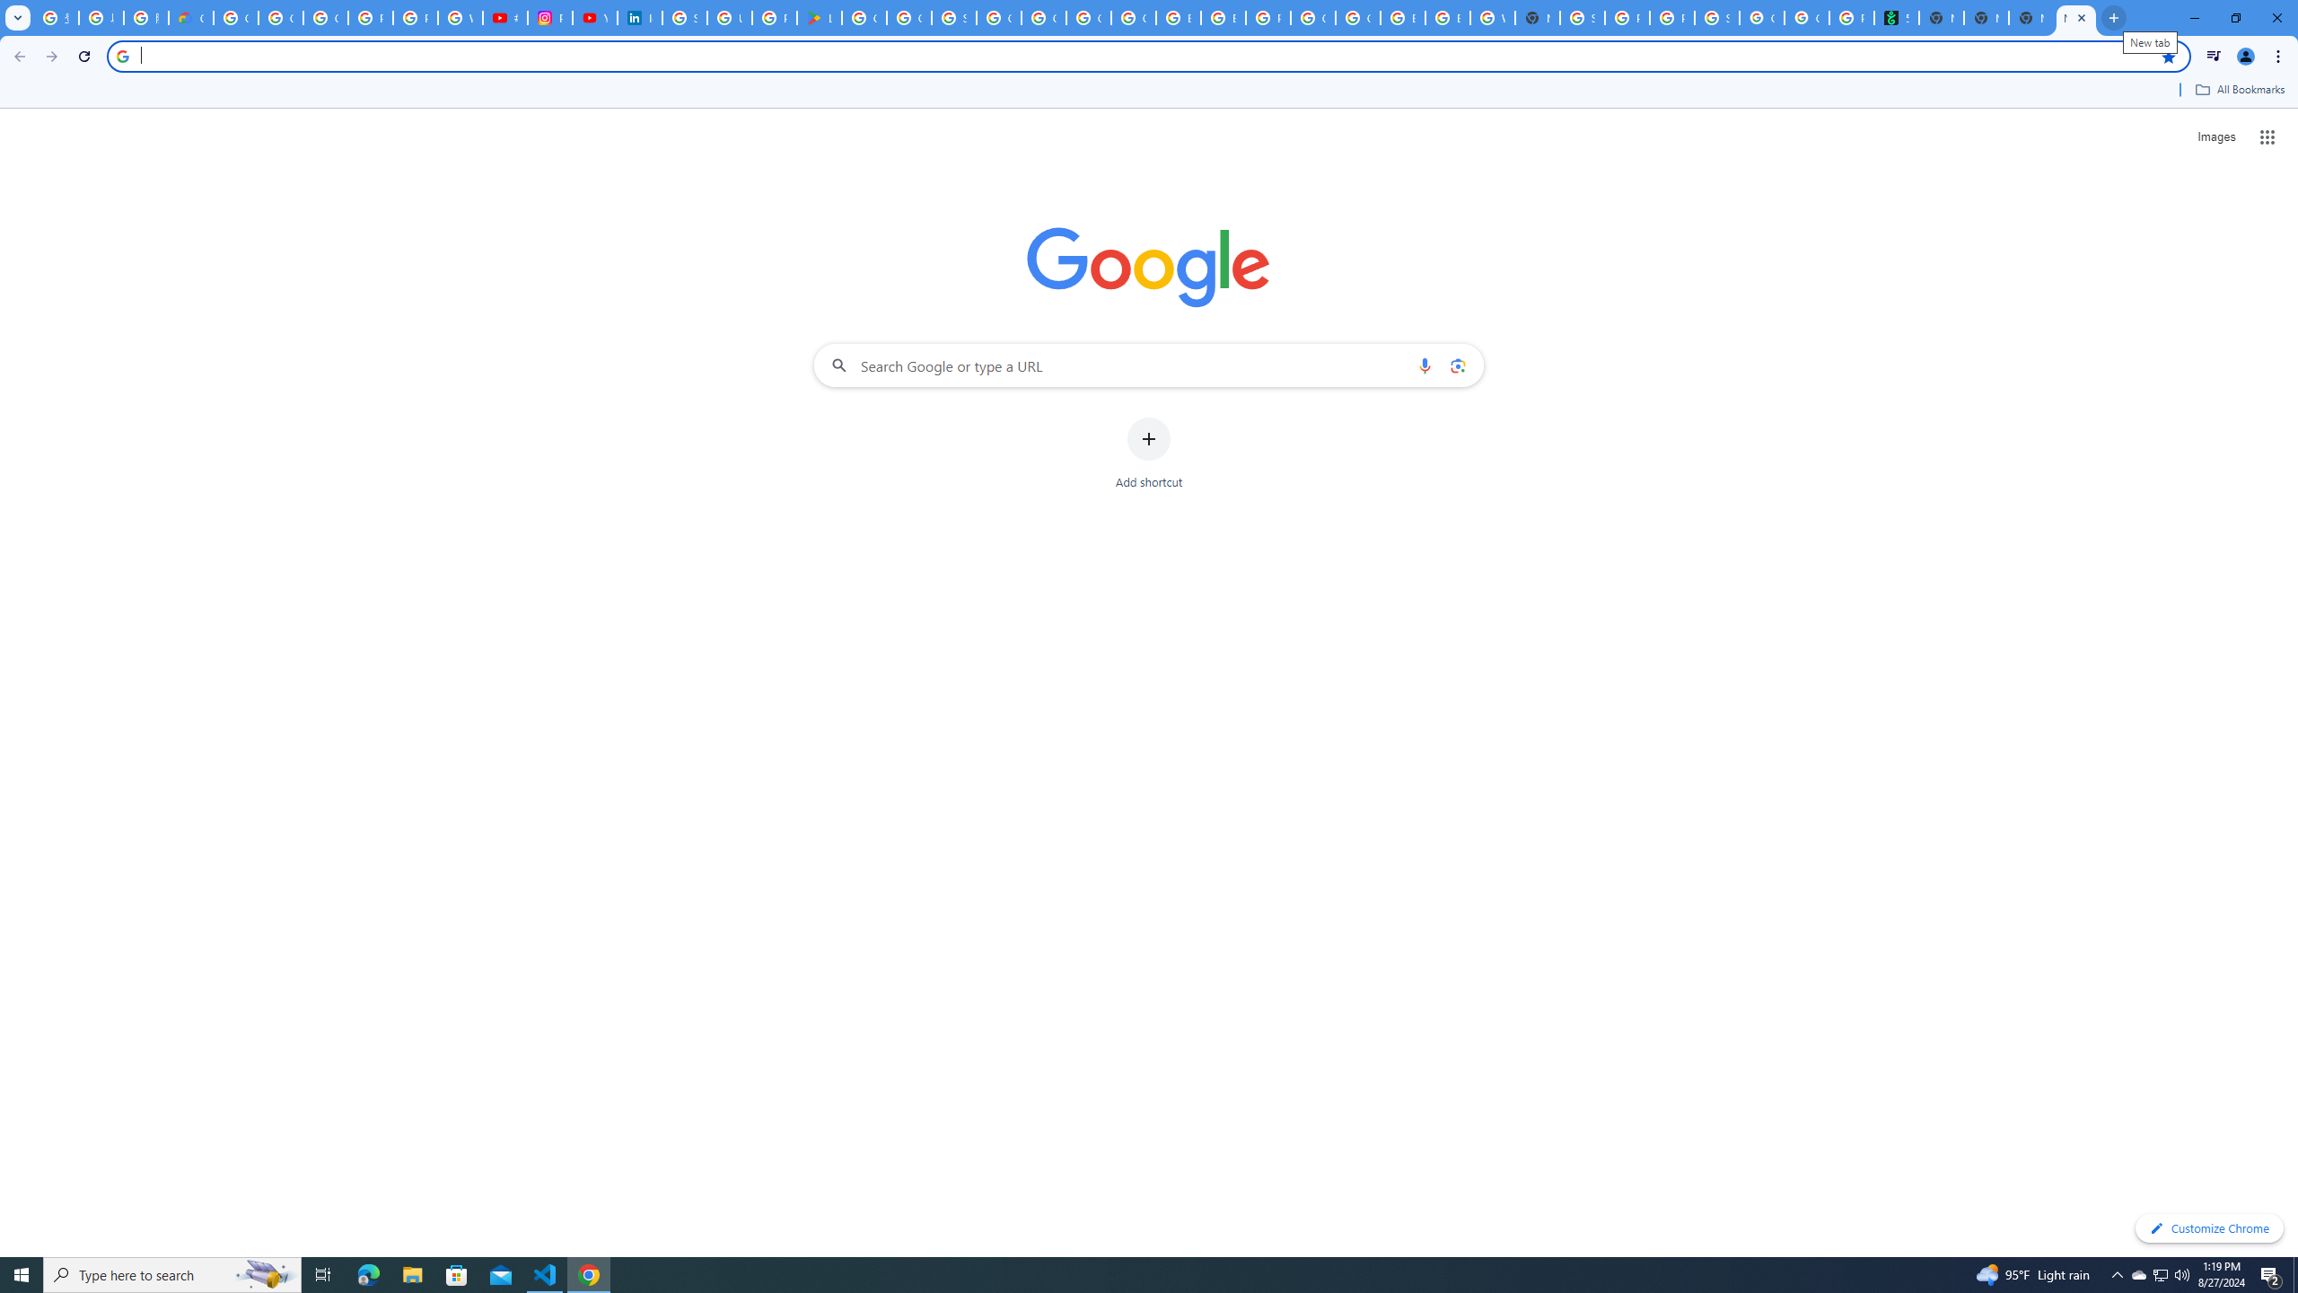 This screenshot has height=1293, width=2298. What do you see at coordinates (1986, 18) in the screenshot?
I see `New Tab` at bounding box center [1986, 18].